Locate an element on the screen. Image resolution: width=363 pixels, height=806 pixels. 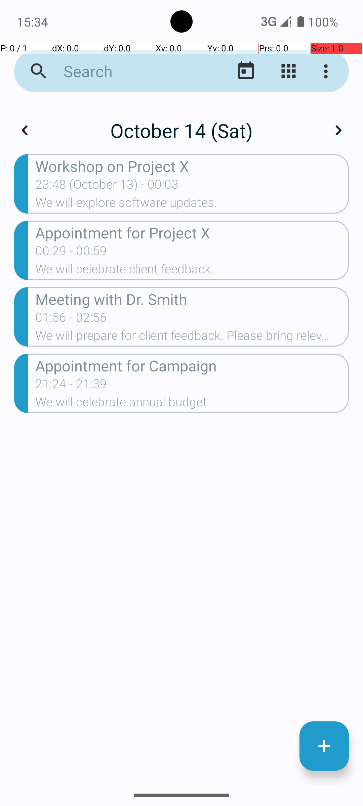
October 14 (Sat) is located at coordinates (182, 130).